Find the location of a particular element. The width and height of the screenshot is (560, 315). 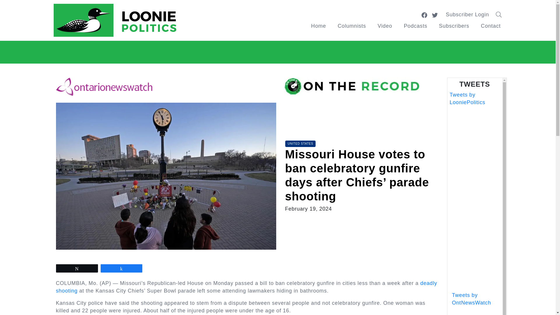

Subscribers is located at coordinates (454, 26).